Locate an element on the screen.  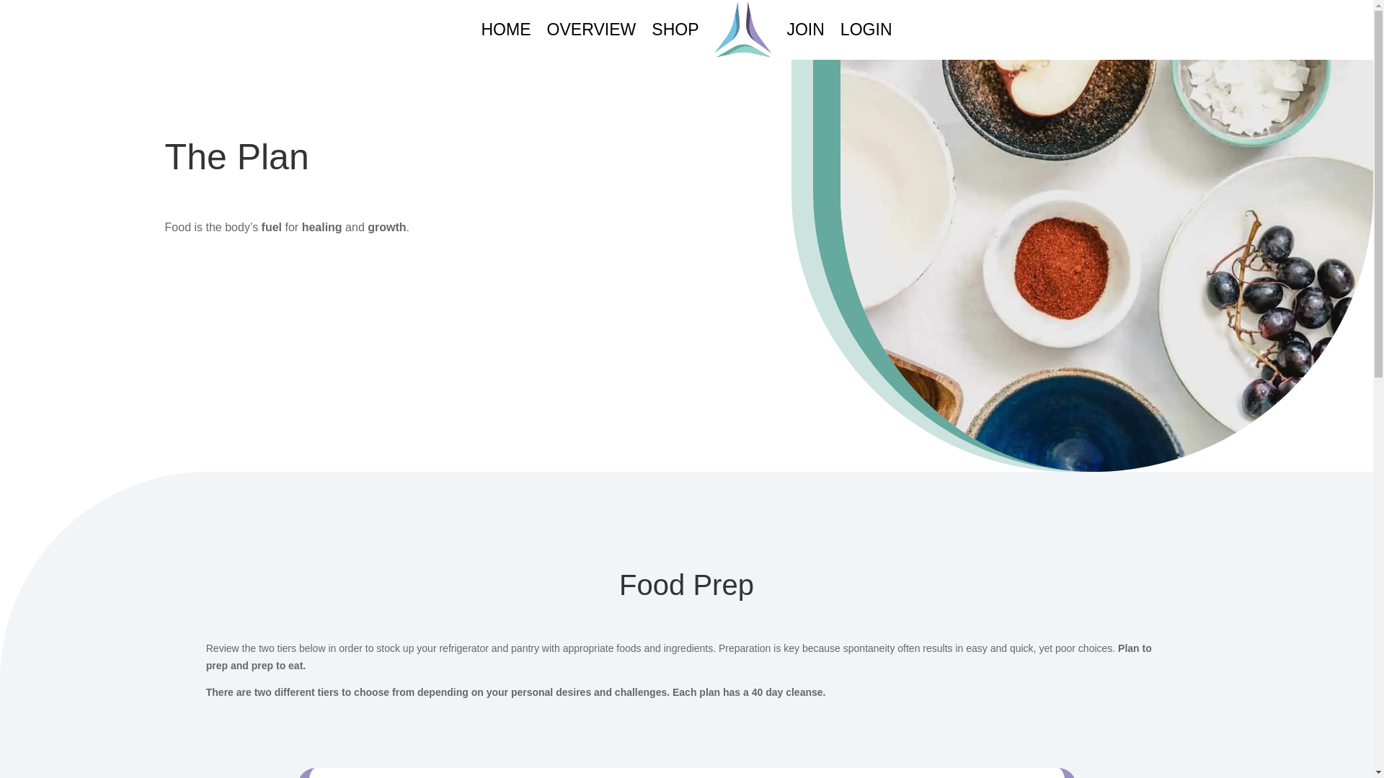
LOGIN is located at coordinates (866, 30).